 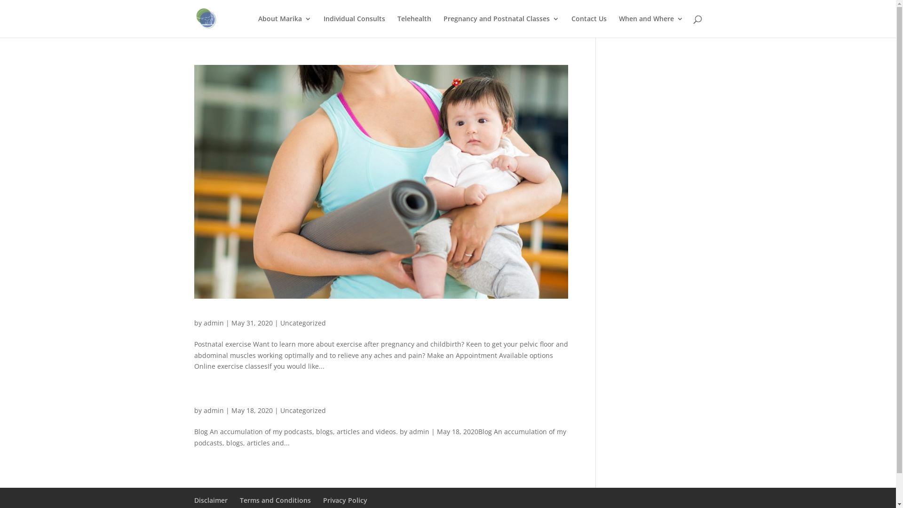 I want to click on When and Where, so click(x=651, y=26).